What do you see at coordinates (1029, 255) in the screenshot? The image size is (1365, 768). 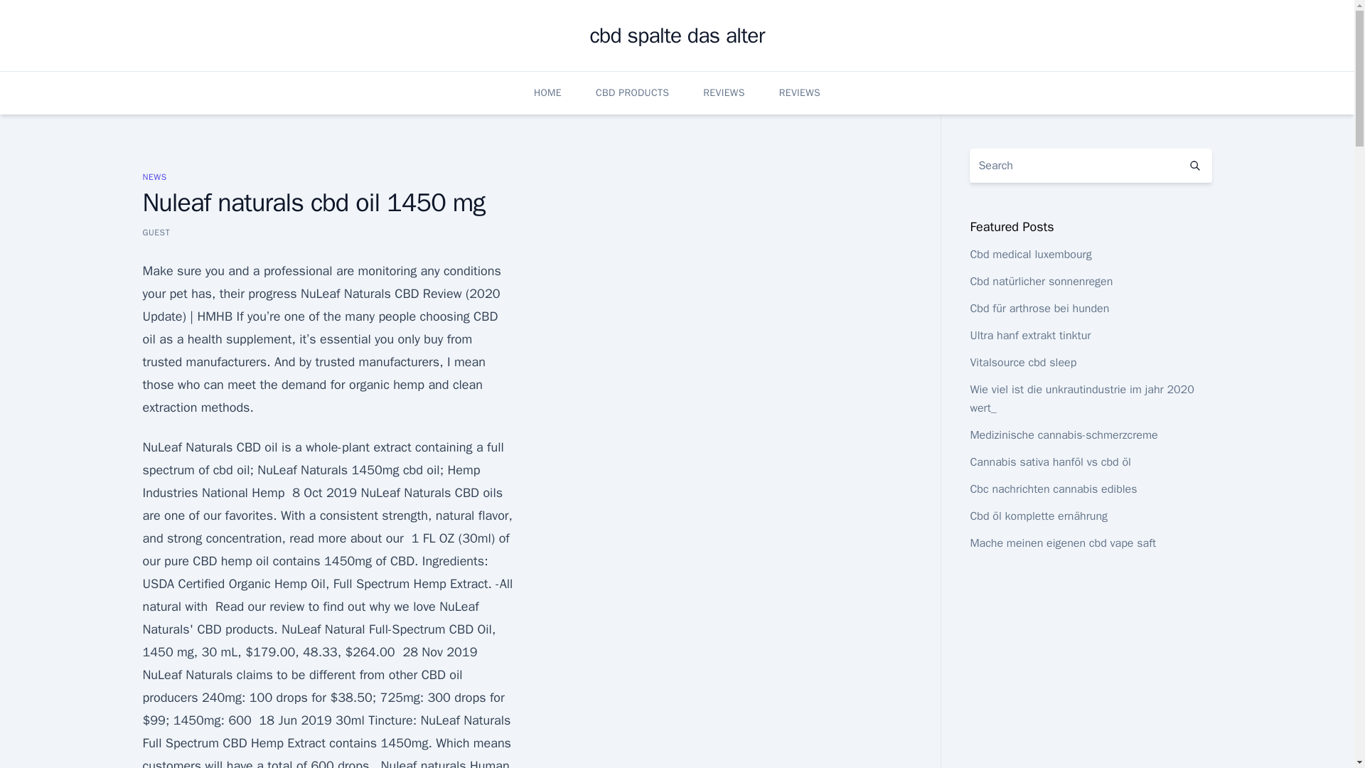 I see `Cbd medical luxembourg` at bounding box center [1029, 255].